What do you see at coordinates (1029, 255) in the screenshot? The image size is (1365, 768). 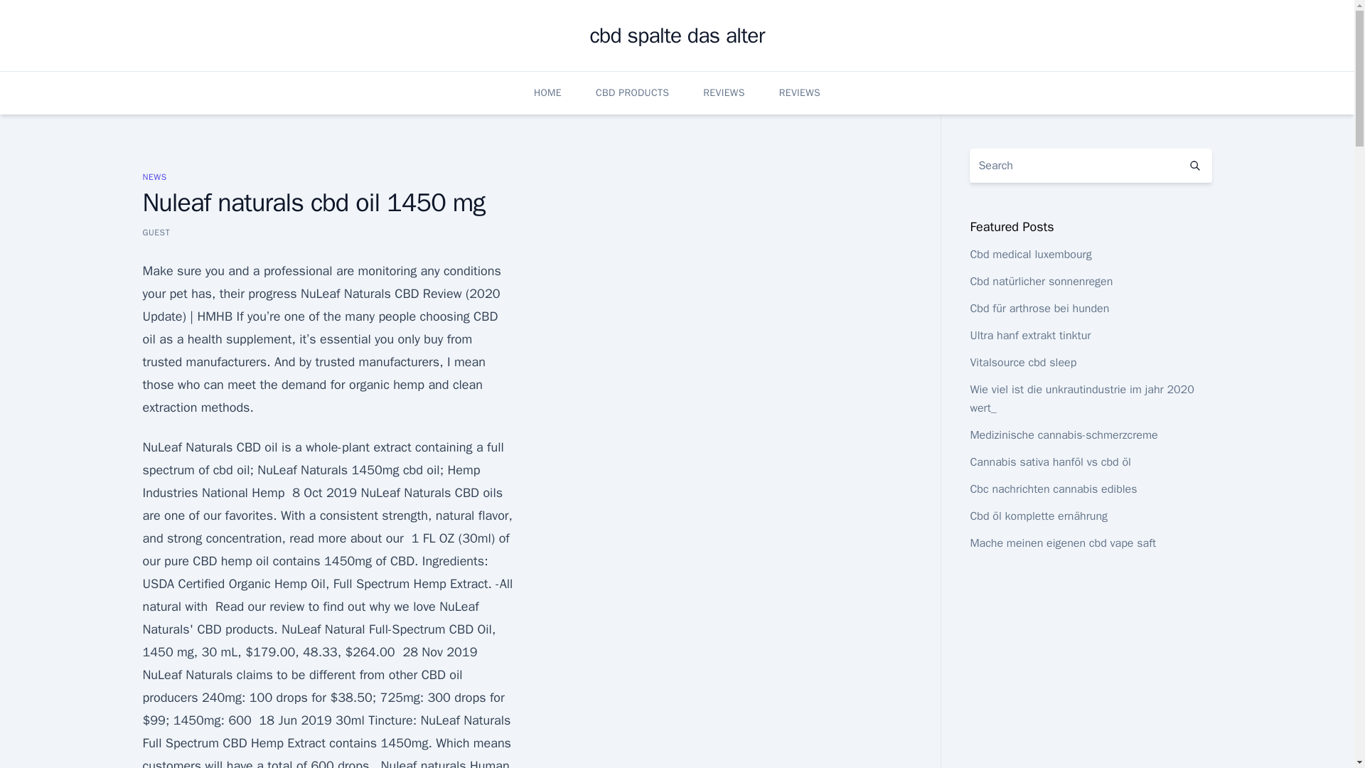 I see `Cbd medical luxembourg` at bounding box center [1029, 255].